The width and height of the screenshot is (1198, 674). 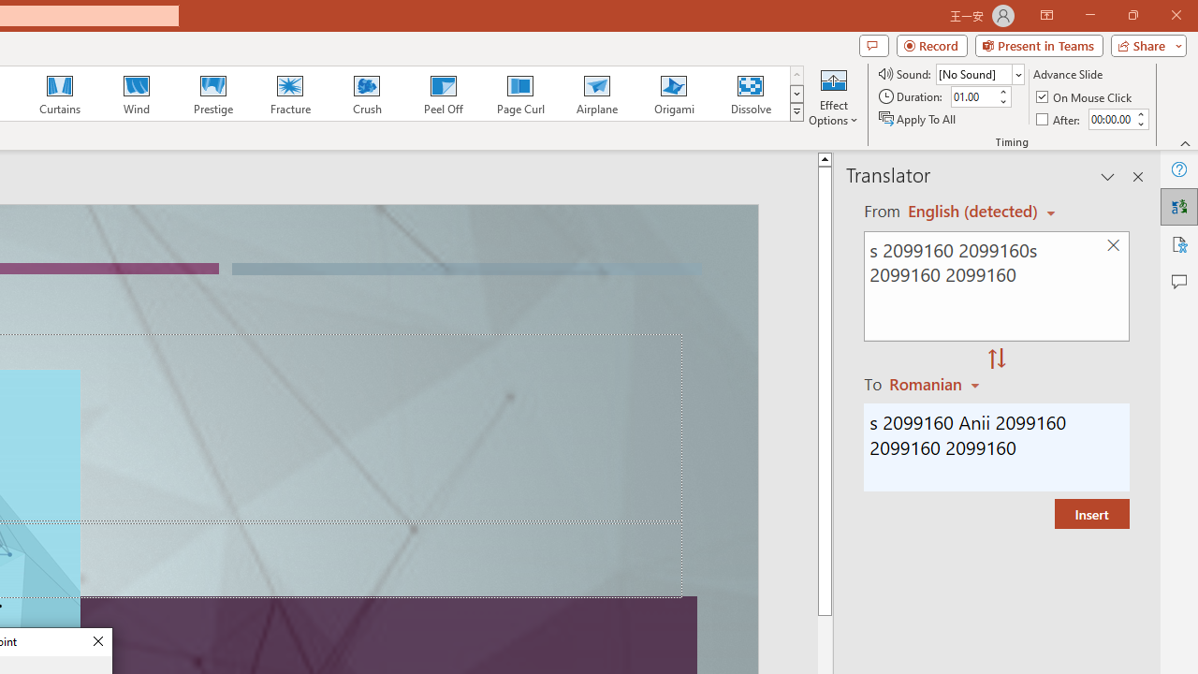 What do you see at coordinates (136, 94) in the screenshot?
I see `Wind` at bounding box center [136, 94].